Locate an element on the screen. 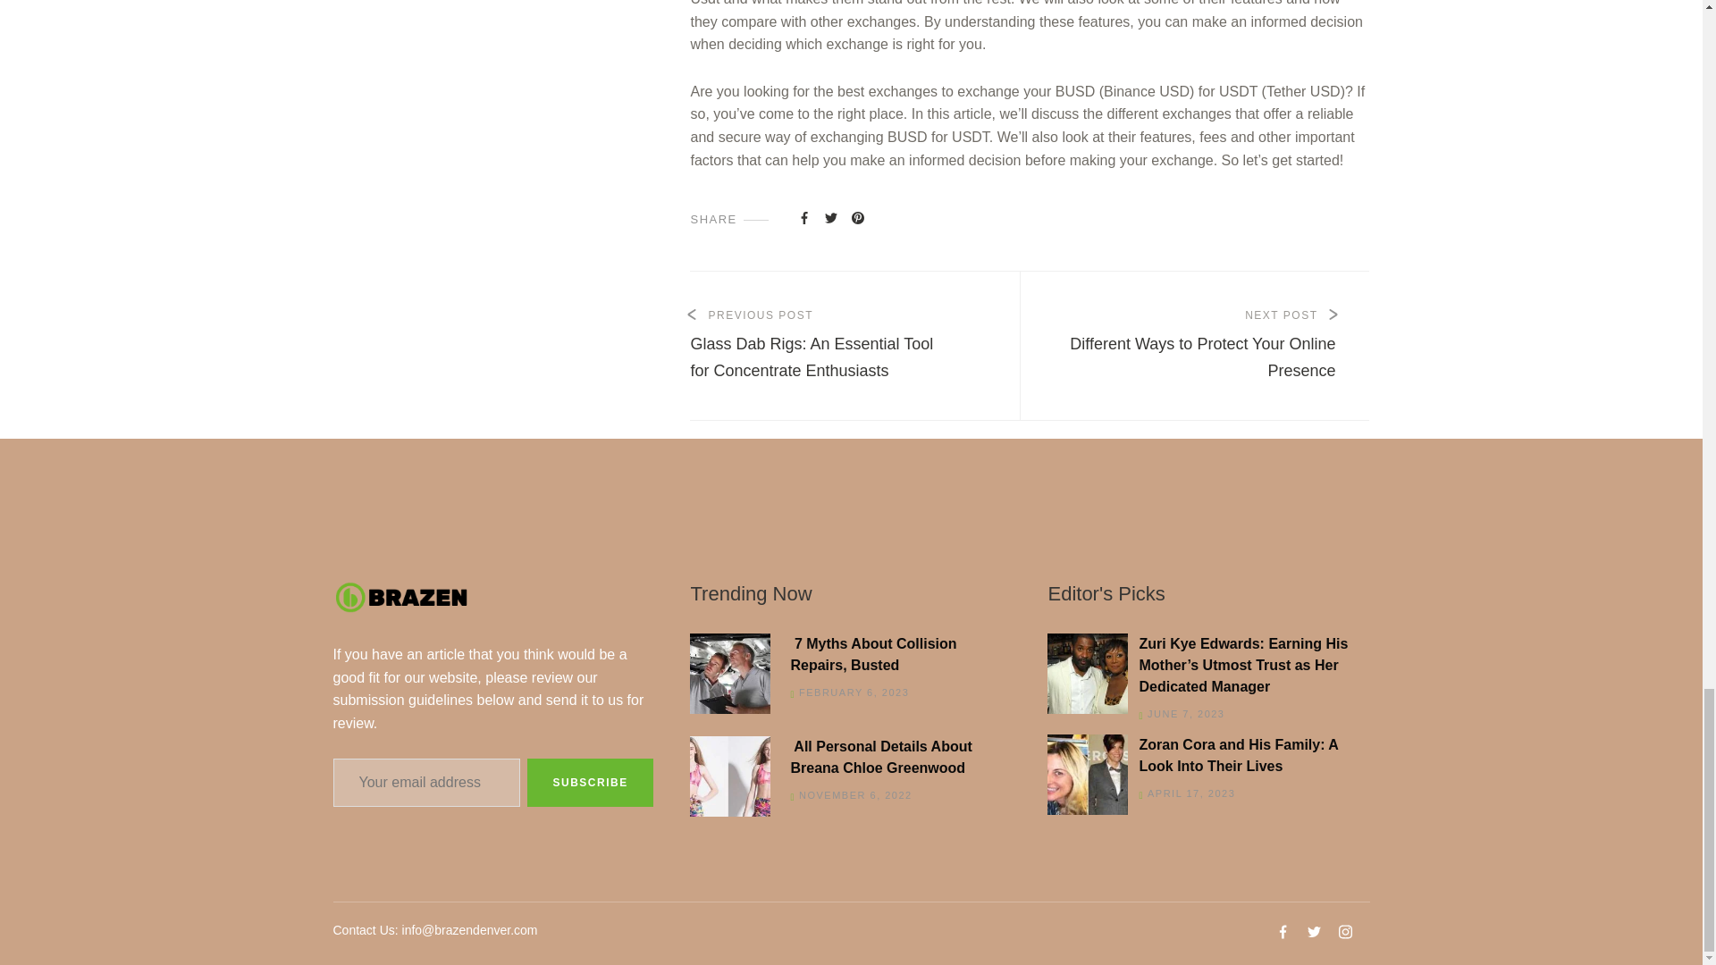 The image size is (1716, 965). SUBSCRIBE is located at coordinates (1208, 345).